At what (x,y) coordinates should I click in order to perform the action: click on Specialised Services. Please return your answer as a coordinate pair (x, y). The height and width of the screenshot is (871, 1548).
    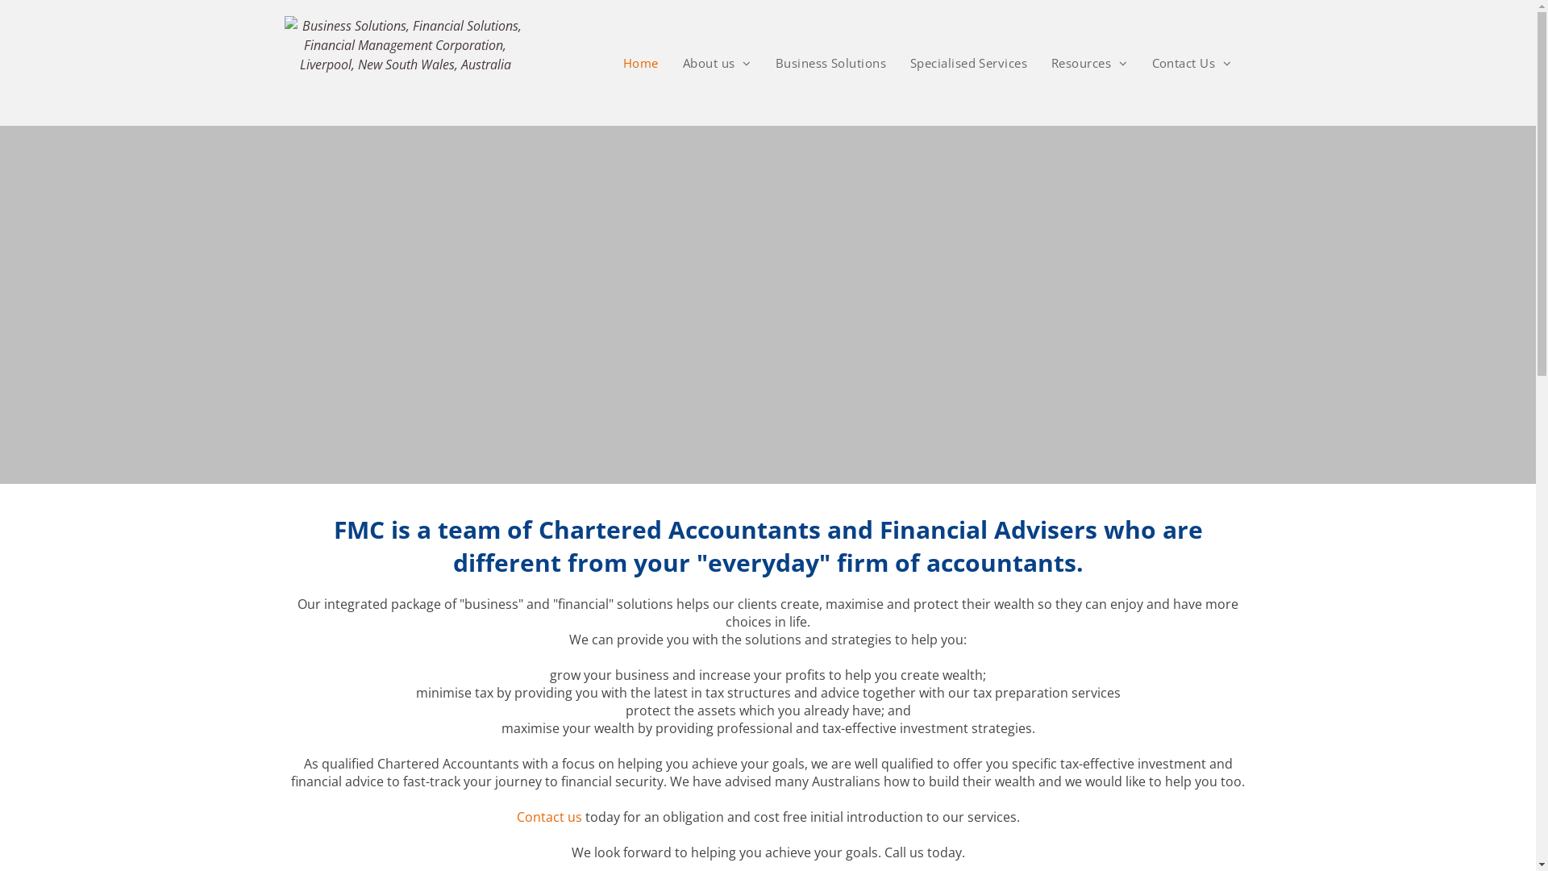
    Looking at the image, I should click on (969, 63).